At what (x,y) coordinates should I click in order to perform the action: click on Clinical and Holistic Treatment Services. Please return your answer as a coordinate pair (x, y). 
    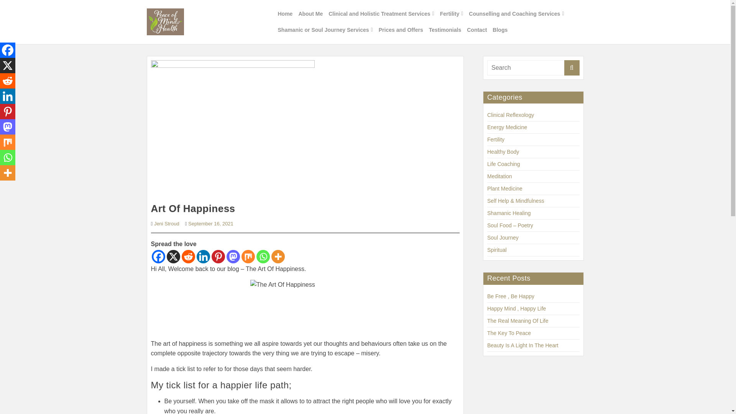
    Looking at the image, I should click on (381, 14).